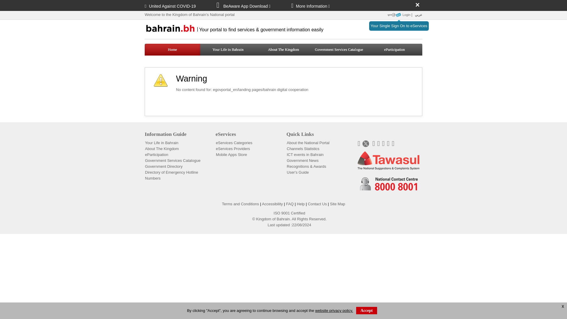 The height and width of the screenshot is (319, 567). I want to click on Government Services Catalogue, so click(173, 160).